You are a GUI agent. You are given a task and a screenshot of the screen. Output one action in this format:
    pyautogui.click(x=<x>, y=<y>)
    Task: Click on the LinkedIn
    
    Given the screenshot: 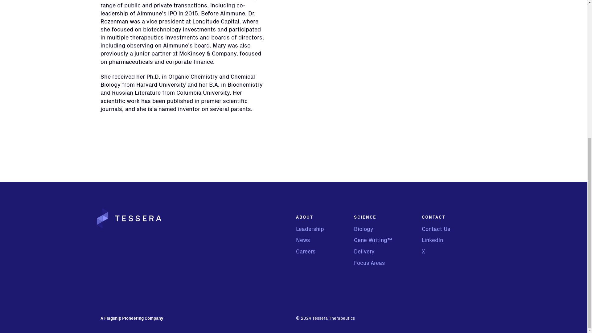 What is the action you would take?
    pyautogui.click(x=432, y=240)
    